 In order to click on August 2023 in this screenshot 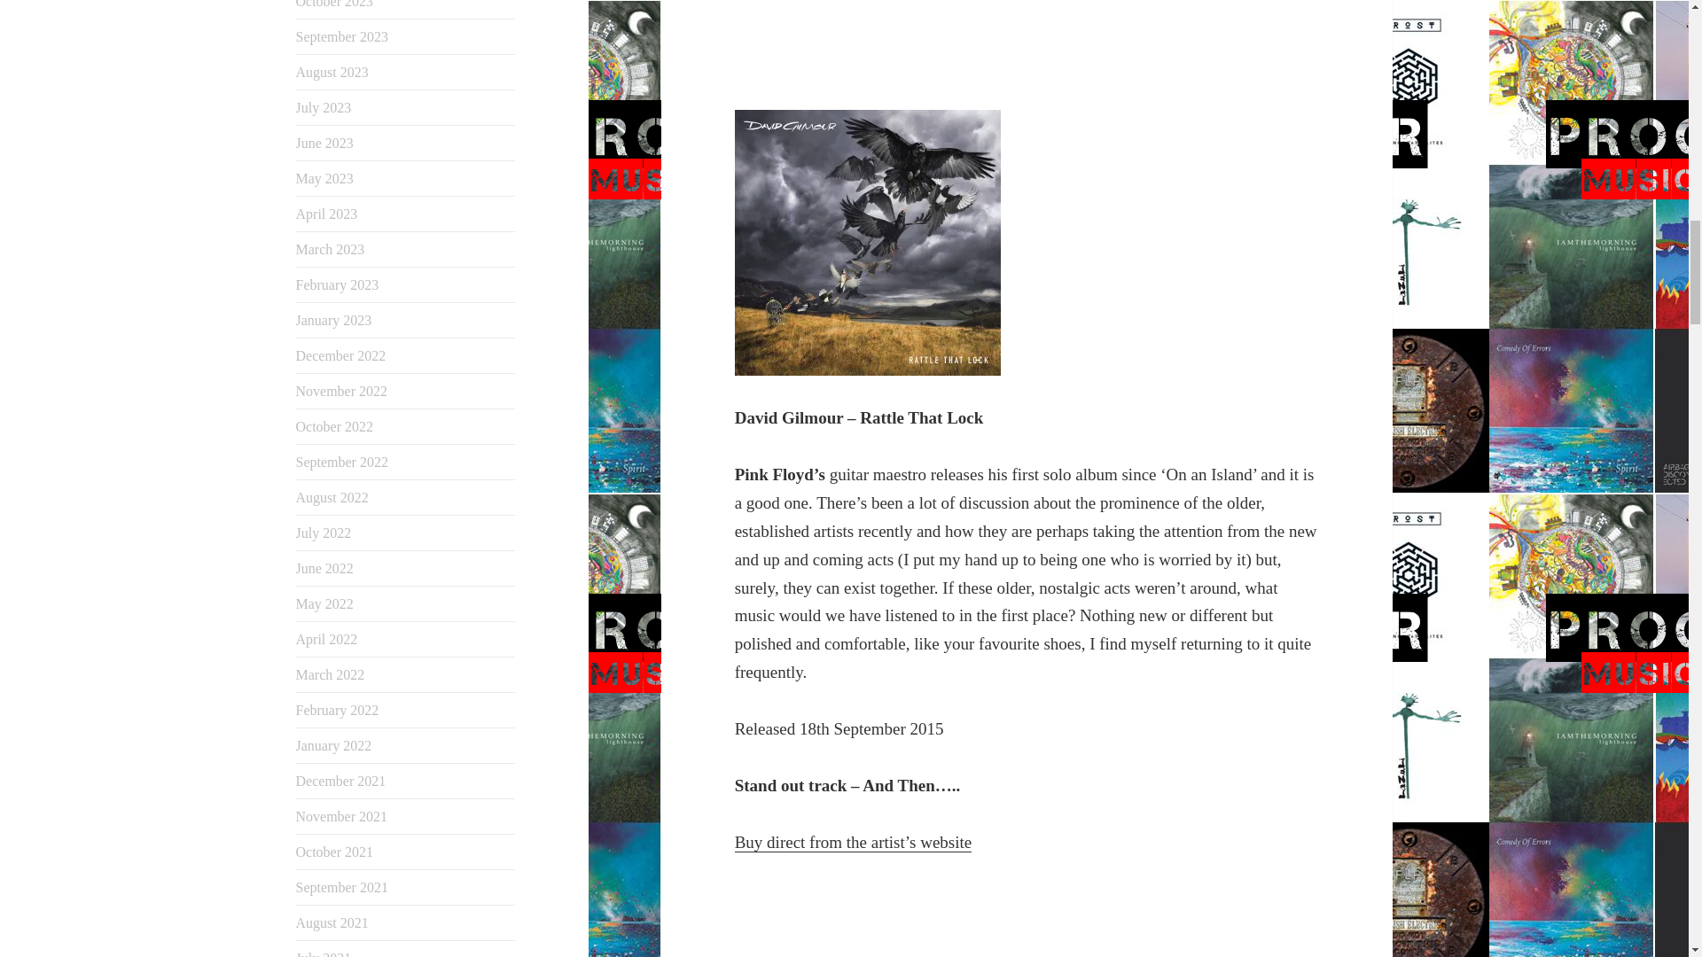, I will do `click(332, 72)`.